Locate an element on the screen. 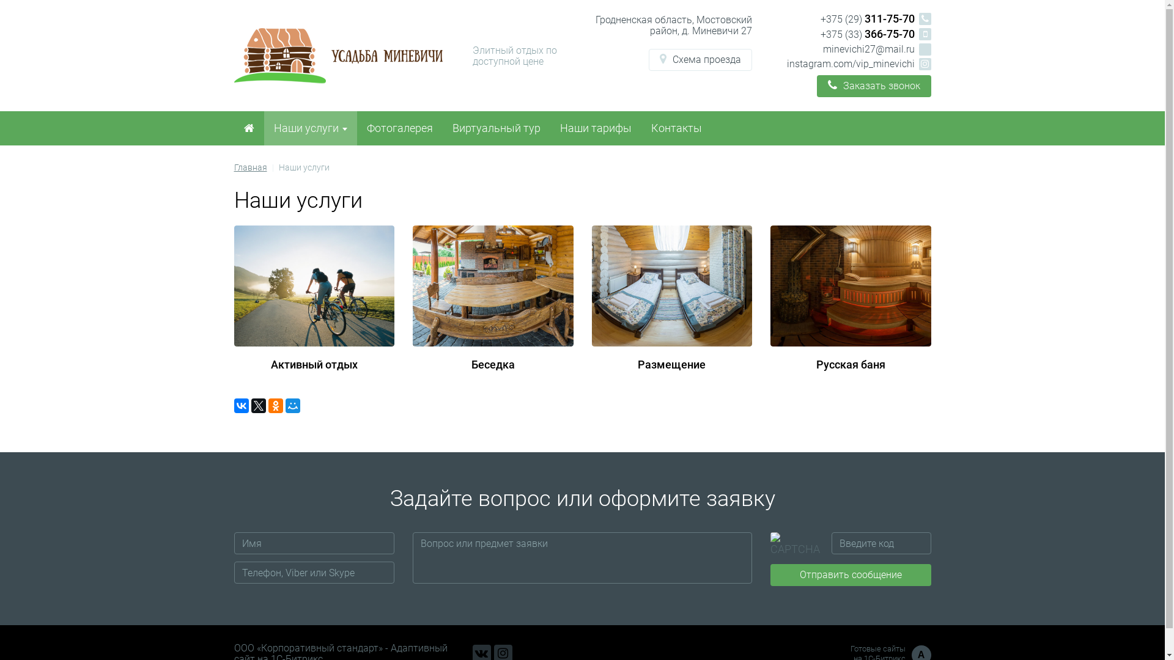 This screenshot has height=660, width=1174. Twitter is located at coordinates (258, 406).